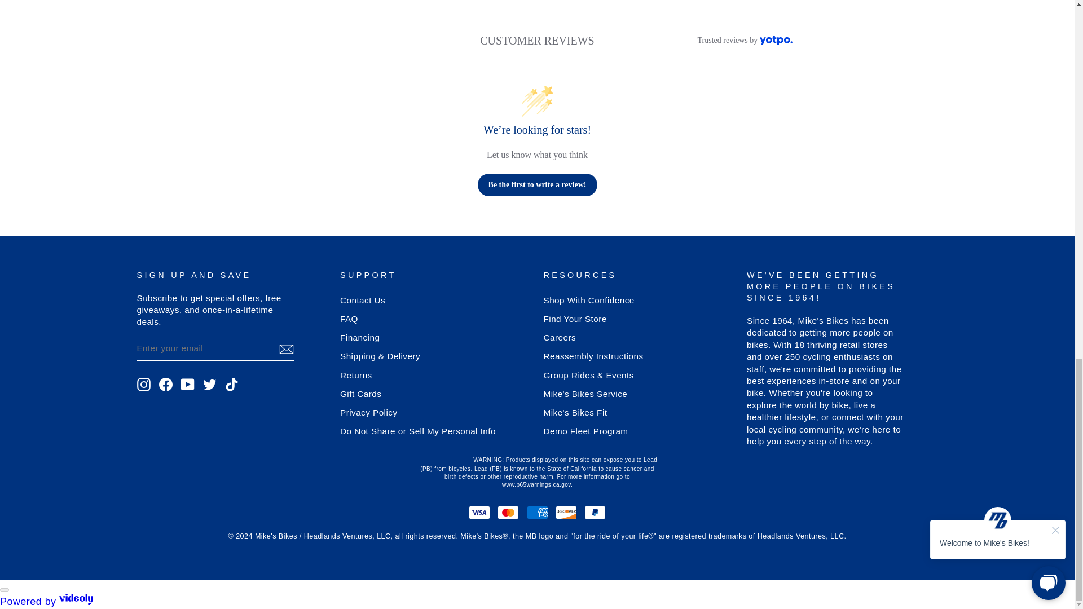 This screenshot has width=1083, height=609. Describe the element at coordinates (231, 385) in the screenshot. I see `Mike's Bikes on TikTok` at that location.